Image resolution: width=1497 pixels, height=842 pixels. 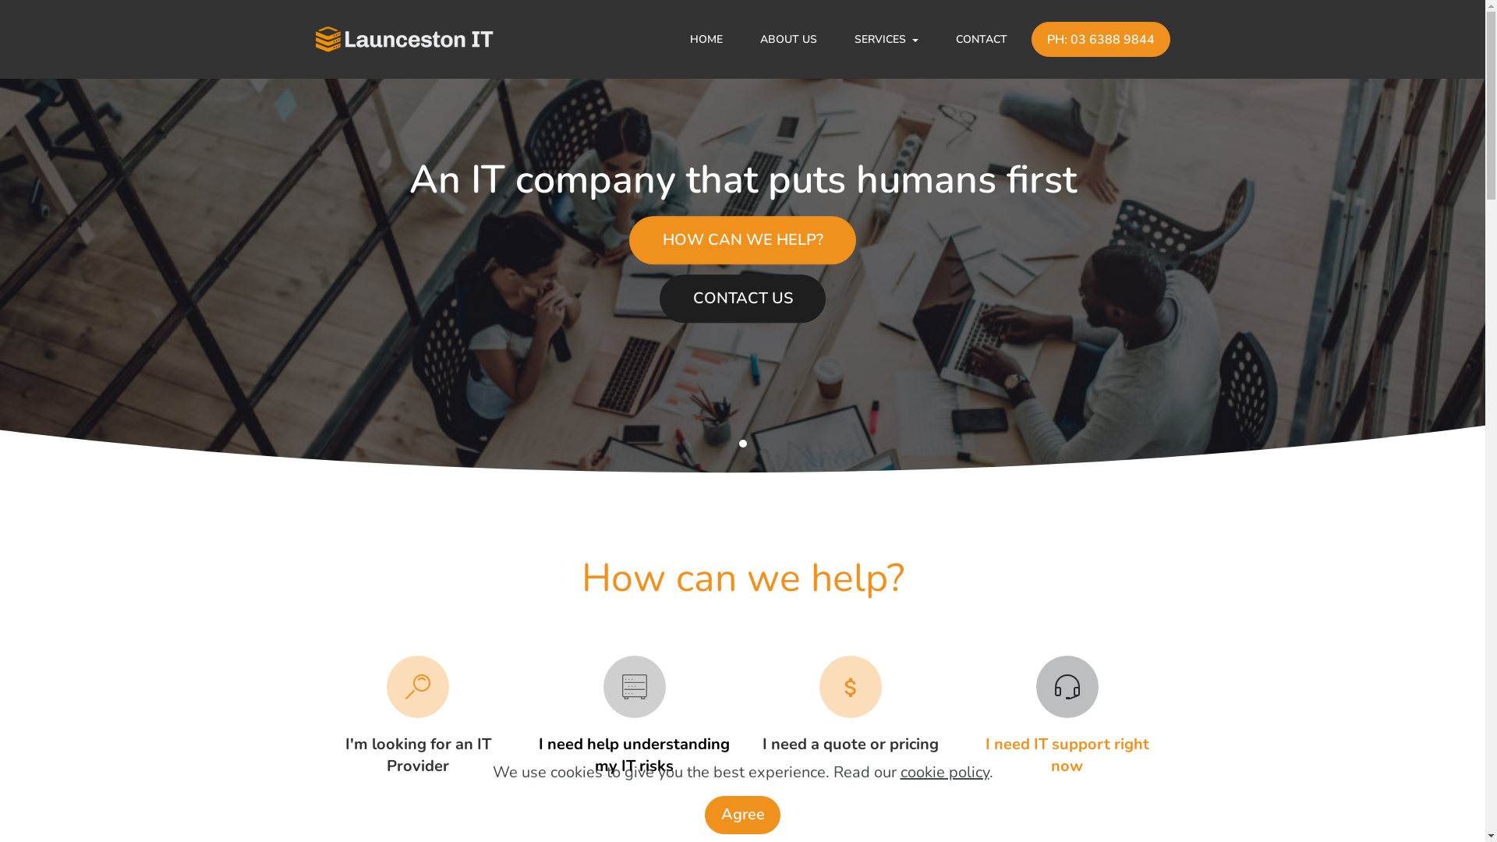 What do you see at coordinates (789, 39) in the screenshot?
I see `ABOUT US` at bounding box center [789, 39].